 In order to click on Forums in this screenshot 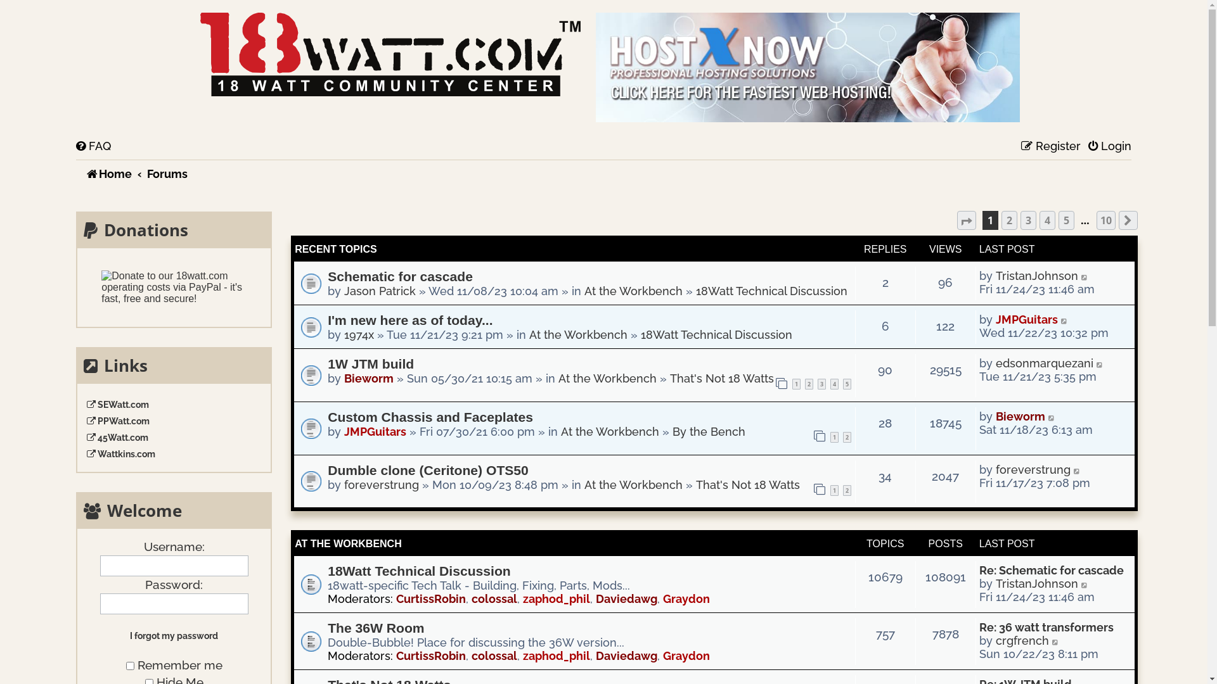, I will do `click(167, 175)`.